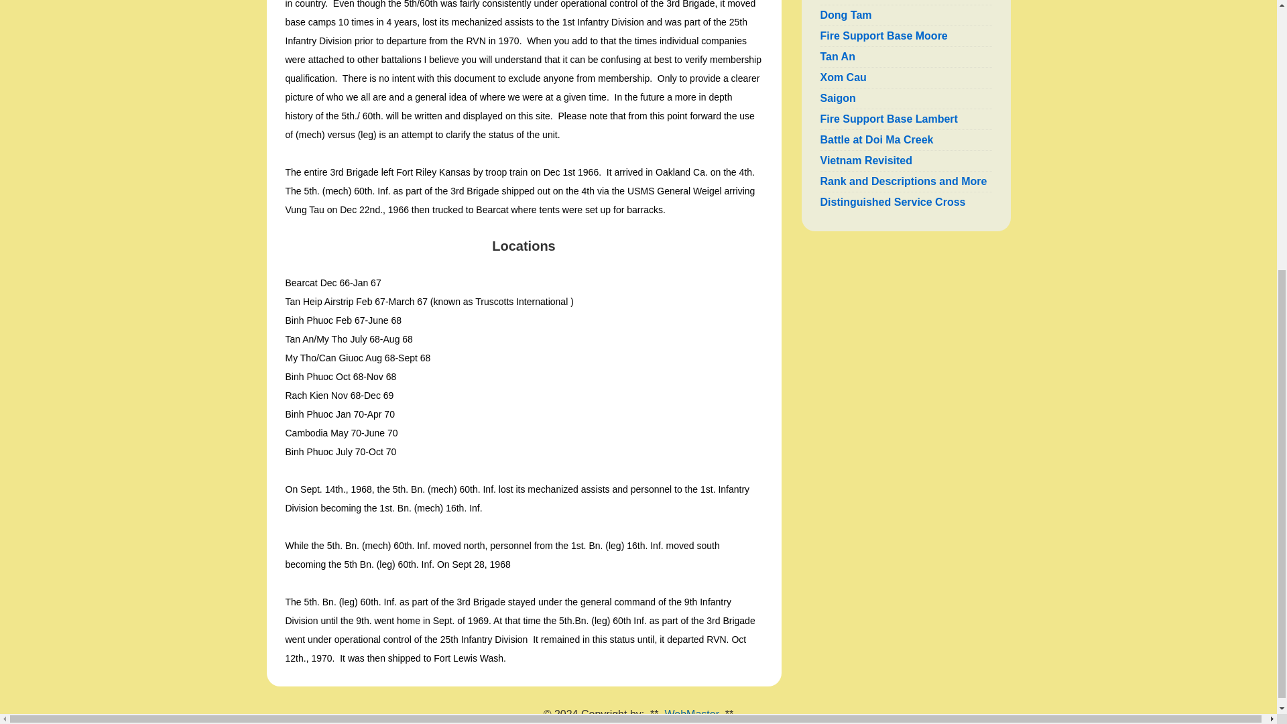  Describe the element at coordinates (904, 181) in the screenshot. I see `Rank and Descriptions and More` at that location.